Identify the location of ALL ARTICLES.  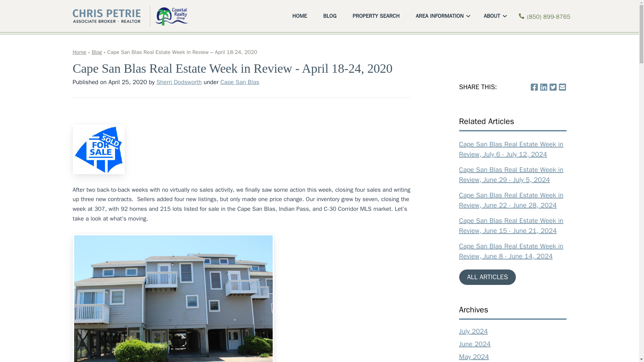
(487, 277).